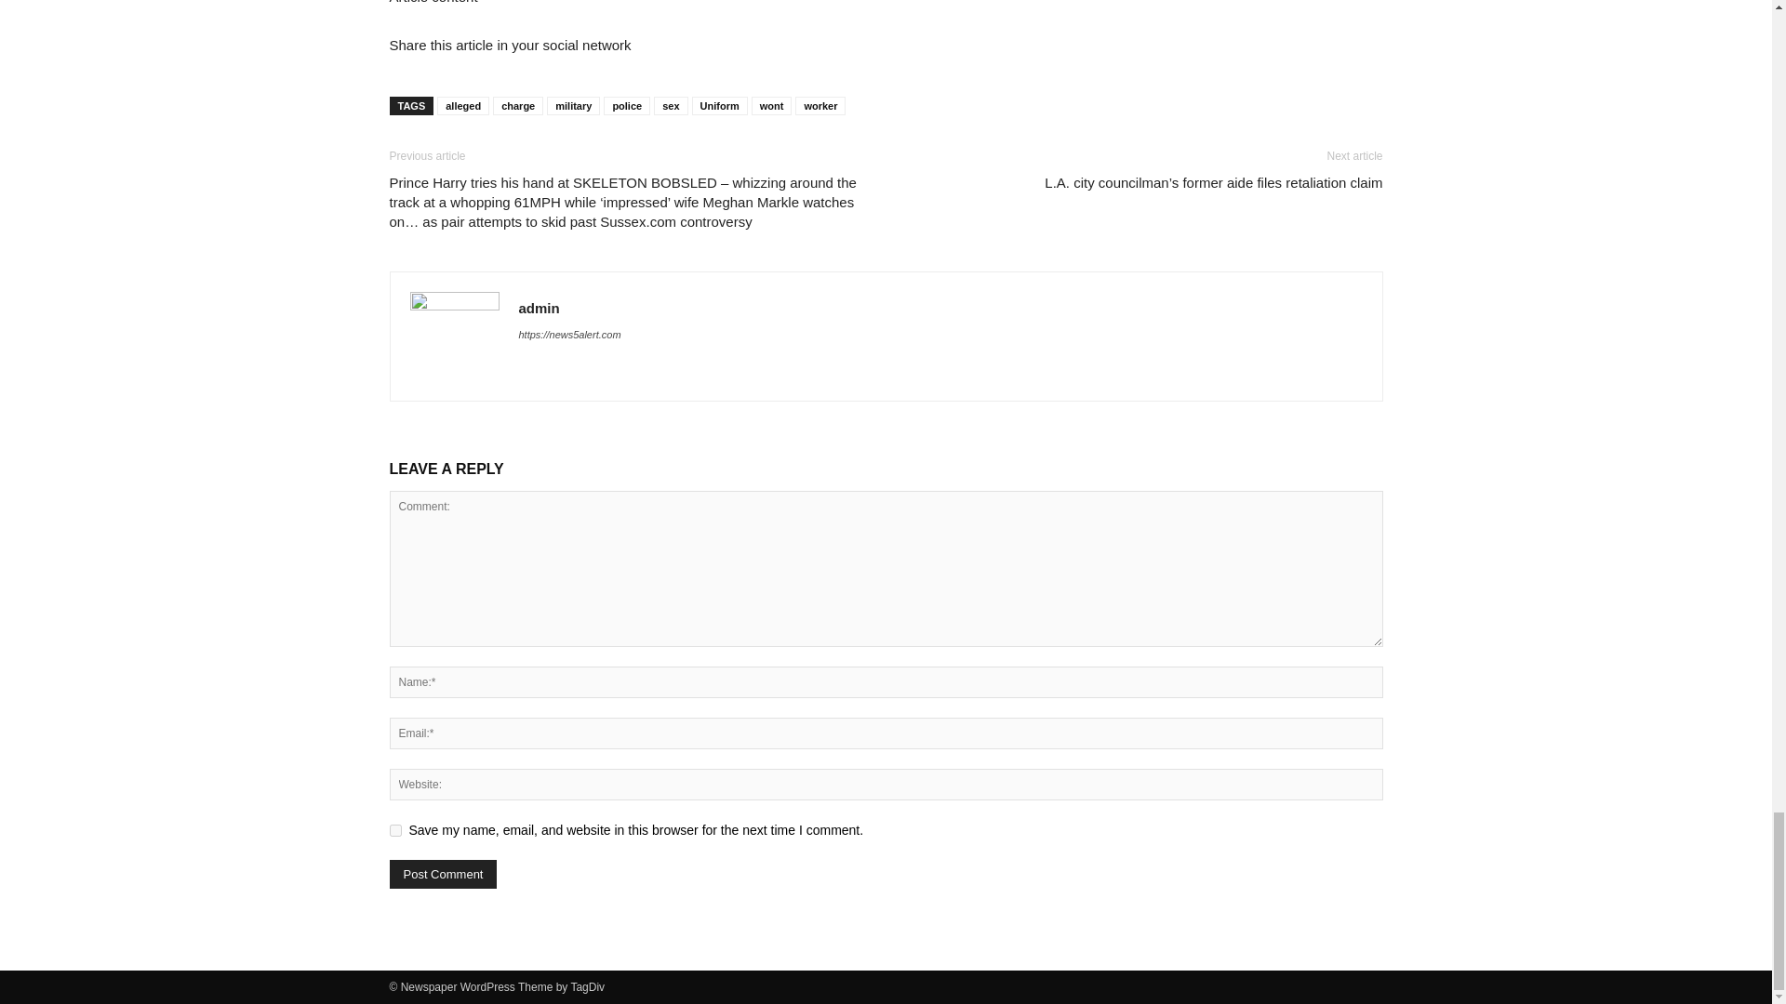 This screenshot has height=1004, width=1786. I want to click on police, so click(626, 106).